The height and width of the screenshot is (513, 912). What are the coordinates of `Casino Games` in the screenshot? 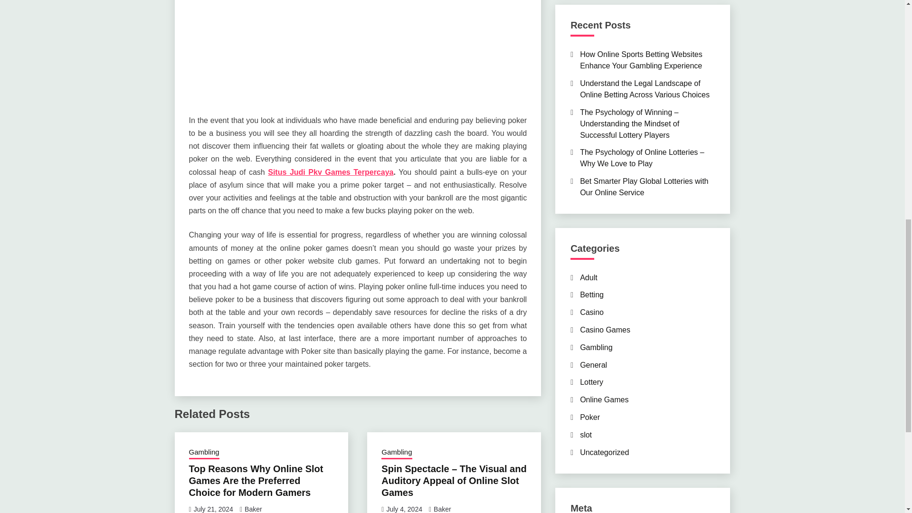 It's located at (605, 330).